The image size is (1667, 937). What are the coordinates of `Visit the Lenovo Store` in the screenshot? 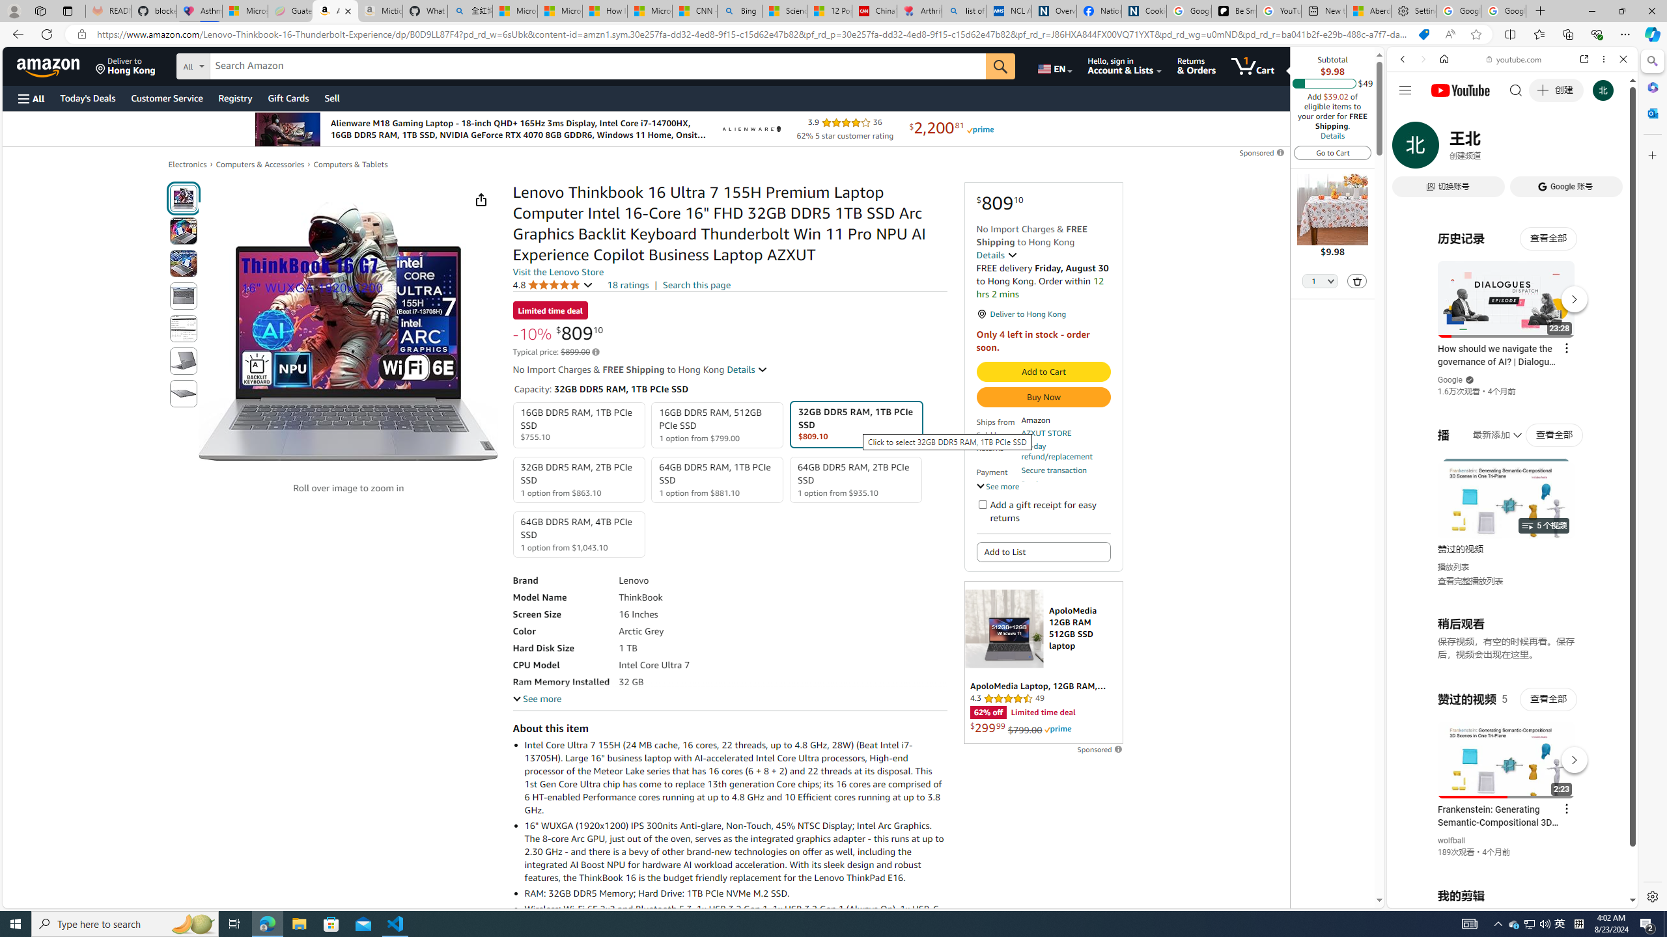 It's located at (557, 272).